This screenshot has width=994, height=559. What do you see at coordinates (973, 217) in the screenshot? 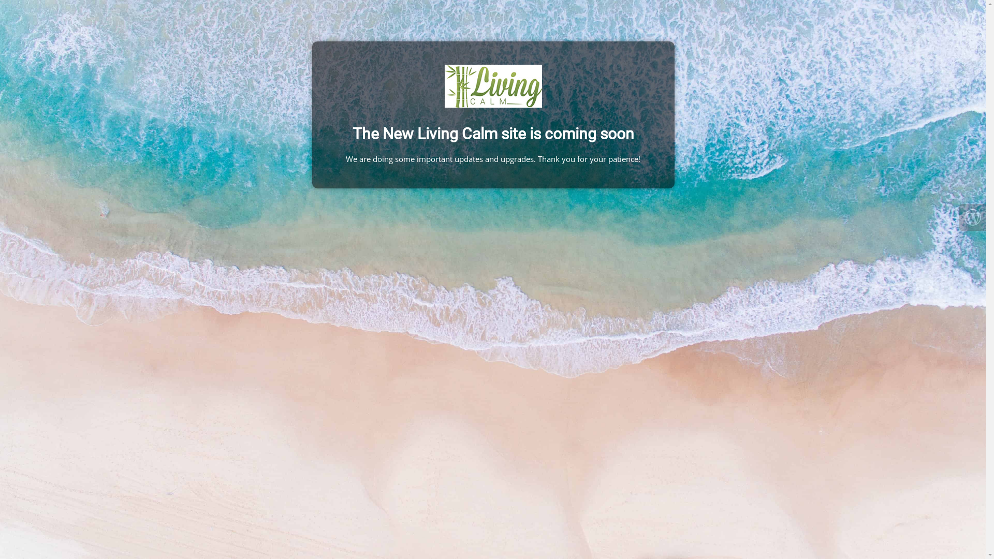
I see `Log in to WordPress admin` at bounding box center [973, 217].